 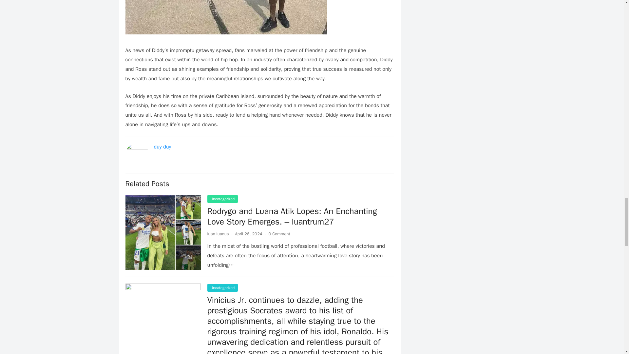 What do you see at coordinates (218, 234) in the screenshot?
I see `Posts by luan luanus` at bounding box center [218, 234].